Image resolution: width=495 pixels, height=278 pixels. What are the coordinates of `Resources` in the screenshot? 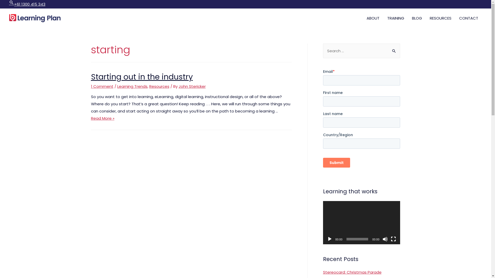 It's located at (159, 86).